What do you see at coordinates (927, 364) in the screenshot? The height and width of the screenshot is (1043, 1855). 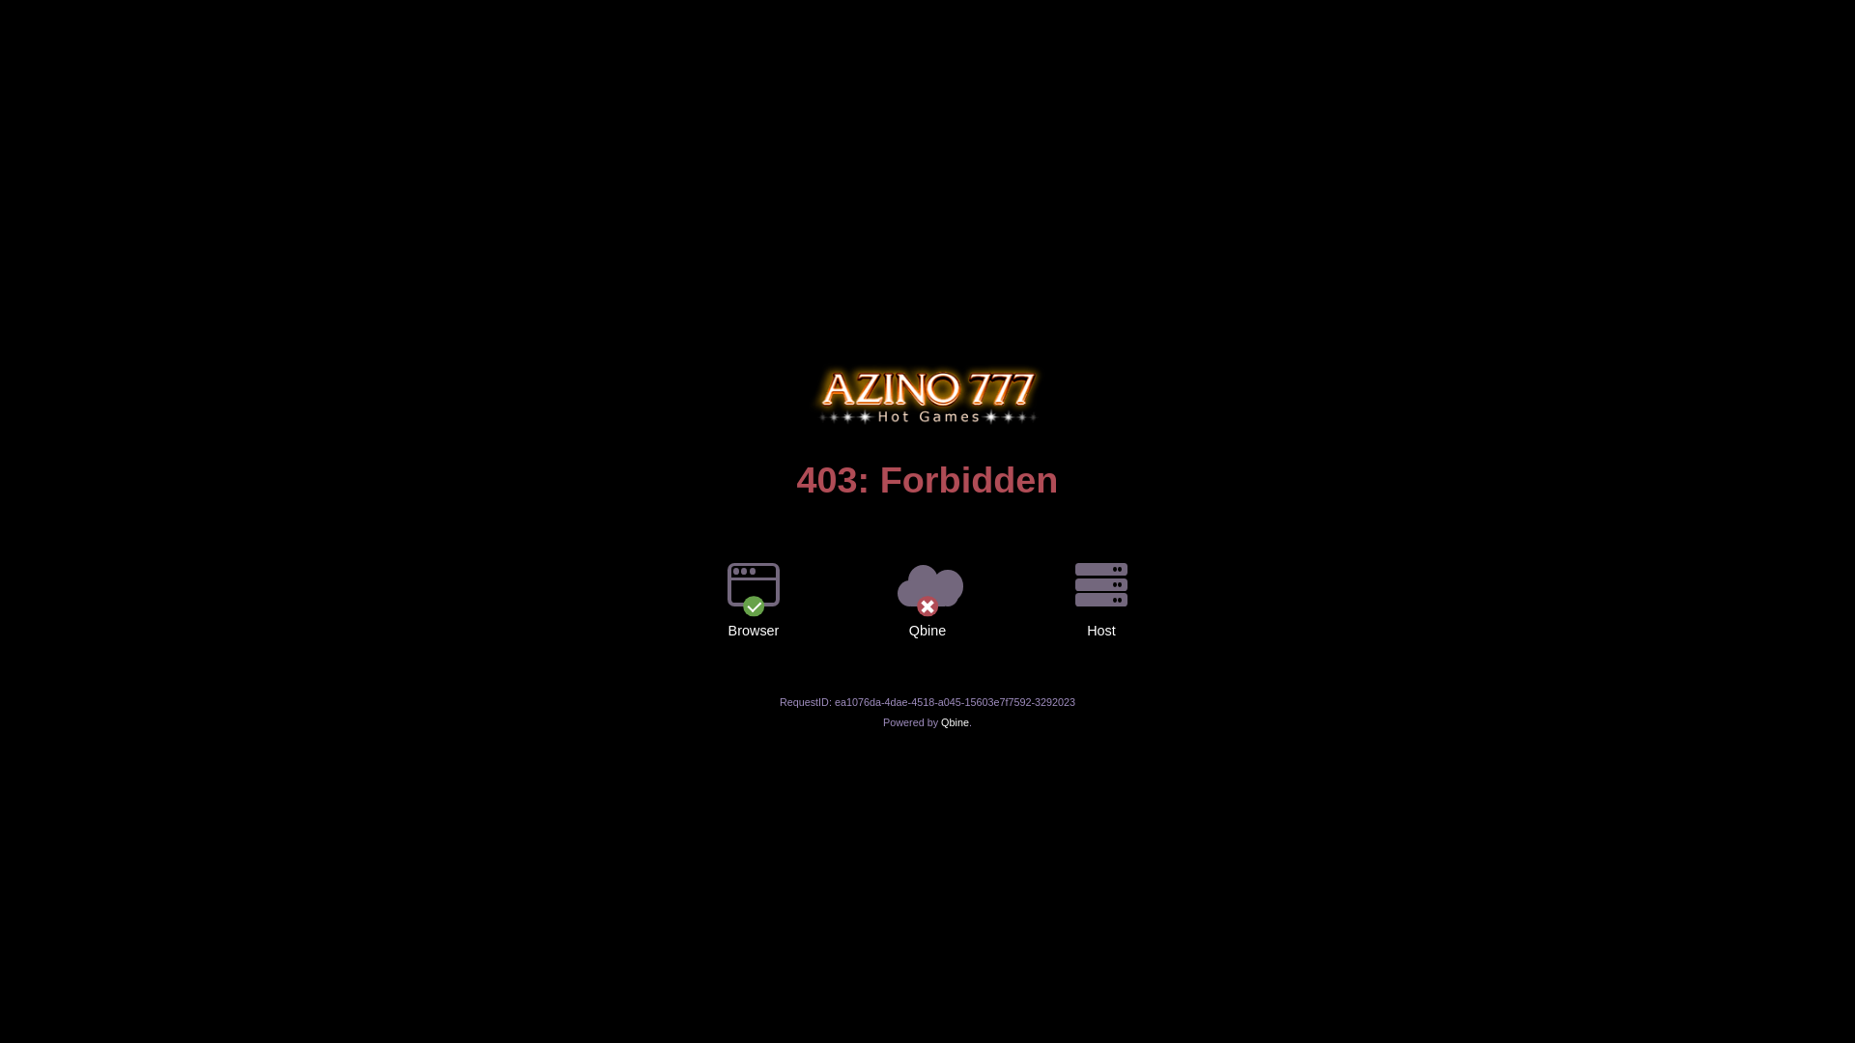 I see ` ` at bounding box center [927, 364].